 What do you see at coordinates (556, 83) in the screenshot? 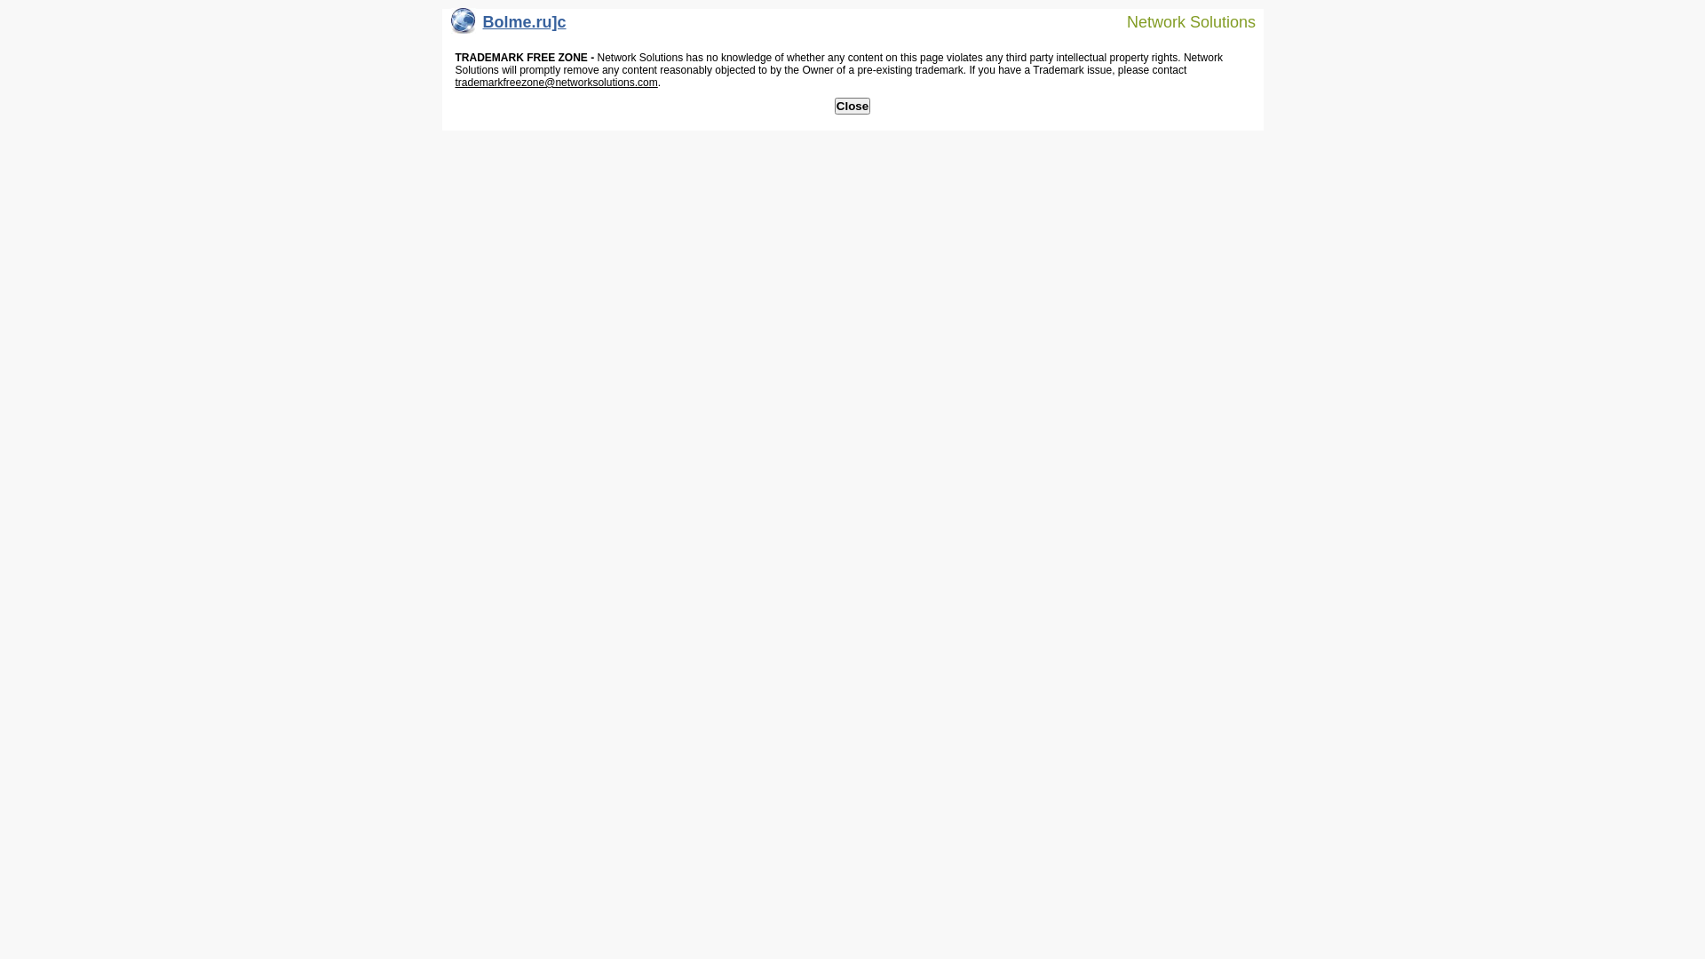
I see `trademarkfreezone@networksolutions.com` at bounding box center [556, 83].